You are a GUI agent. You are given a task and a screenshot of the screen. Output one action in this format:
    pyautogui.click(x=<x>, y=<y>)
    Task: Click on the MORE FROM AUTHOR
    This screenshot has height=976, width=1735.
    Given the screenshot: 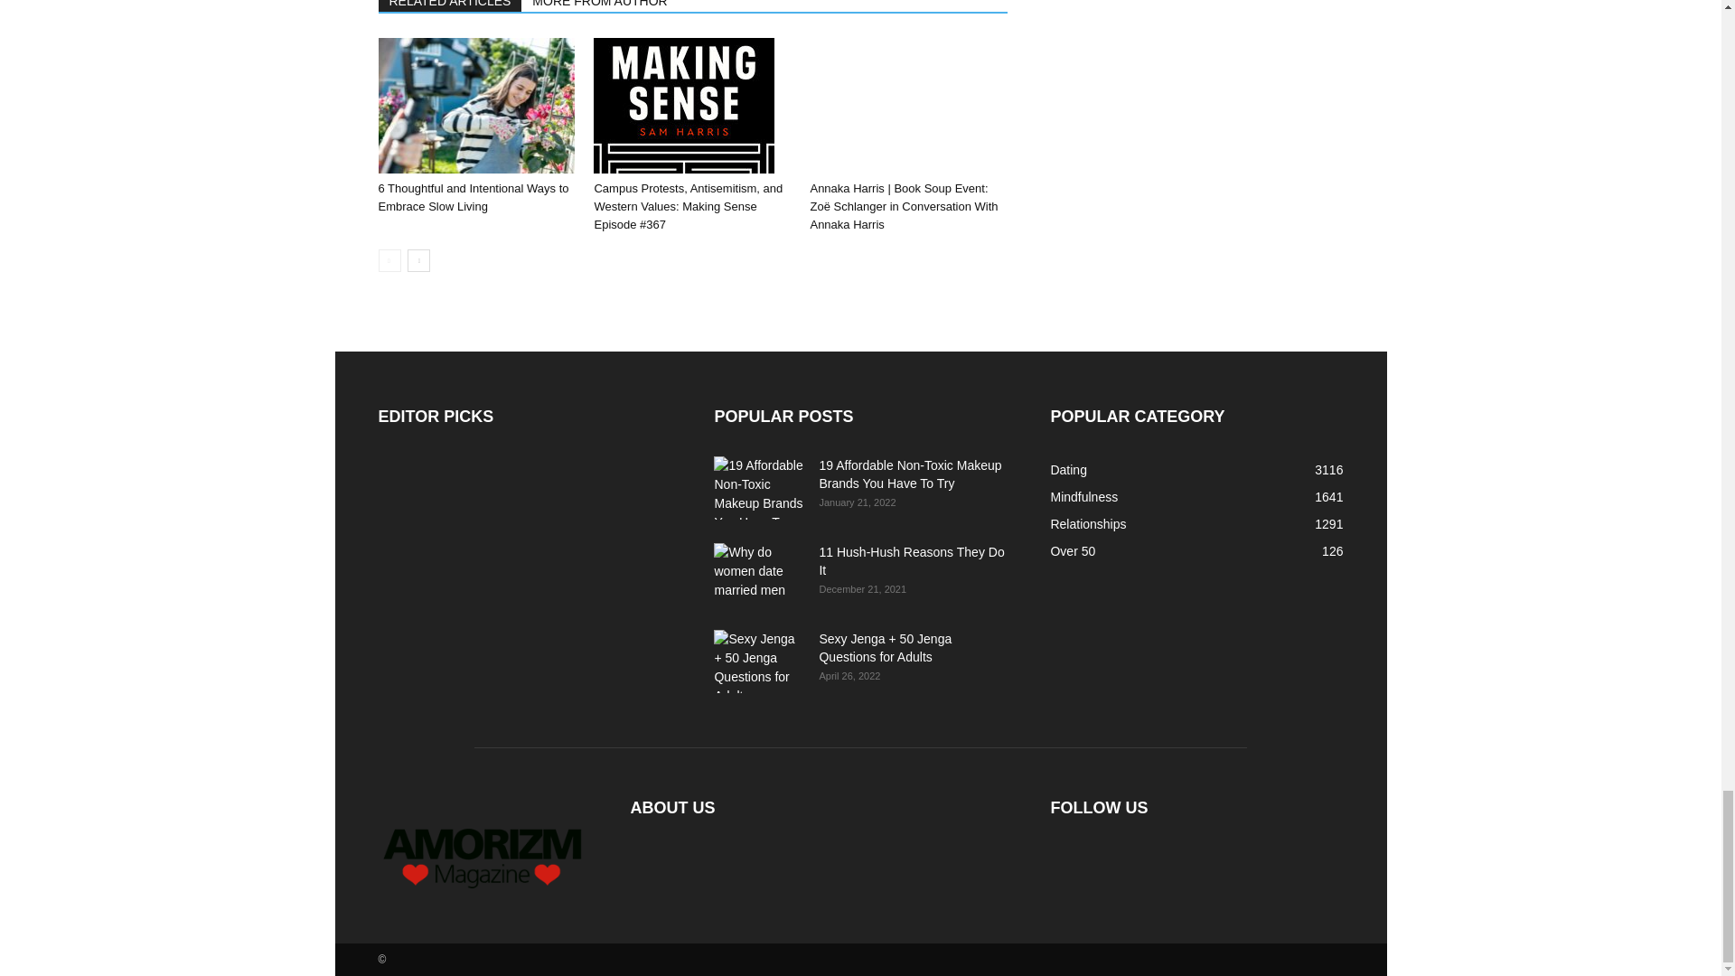 What is the action you would take?
    pyautogui.click(x=600, y=5)
    